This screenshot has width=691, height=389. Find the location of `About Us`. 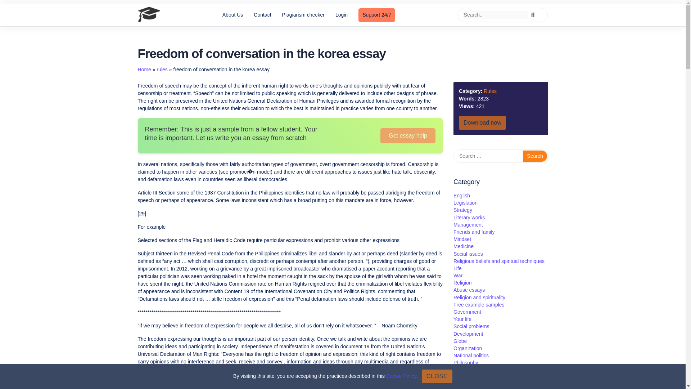

About Us is located at coordinates (232, 15).